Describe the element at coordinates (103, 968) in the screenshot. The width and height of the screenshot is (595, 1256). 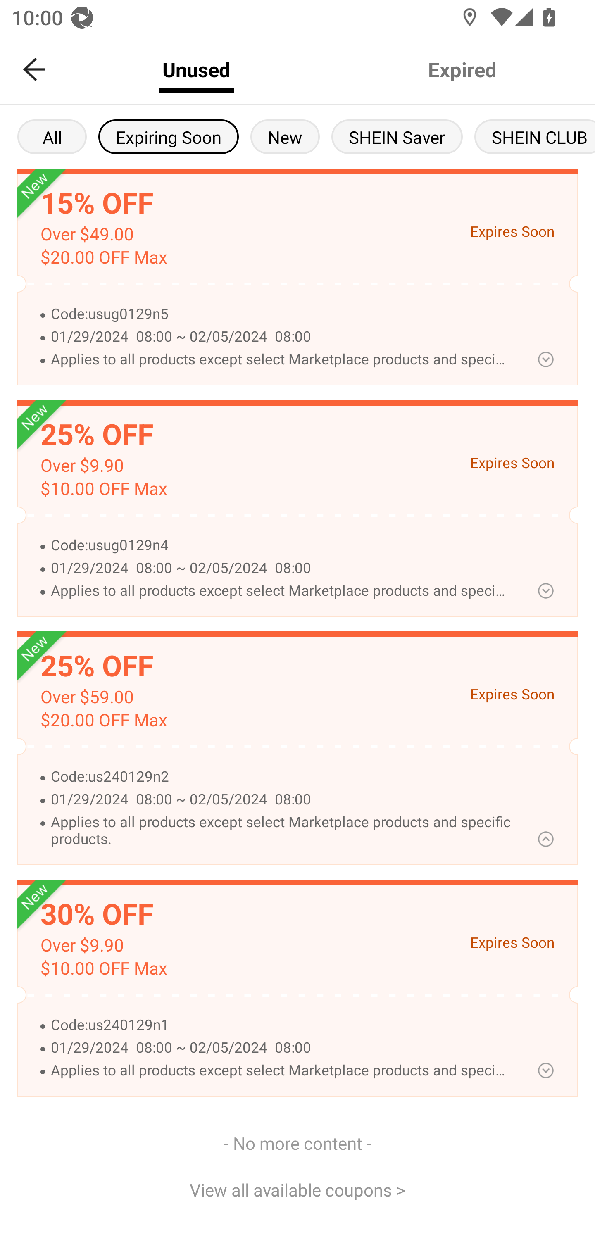
I see `$10.00 OFF Max` at that location.